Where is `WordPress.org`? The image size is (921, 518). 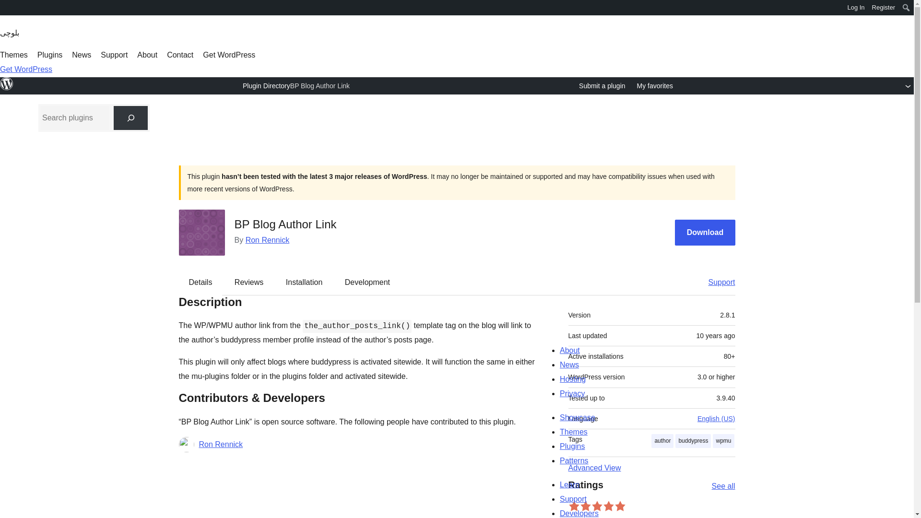 WordPress.org is located at coordinates (7, 11).